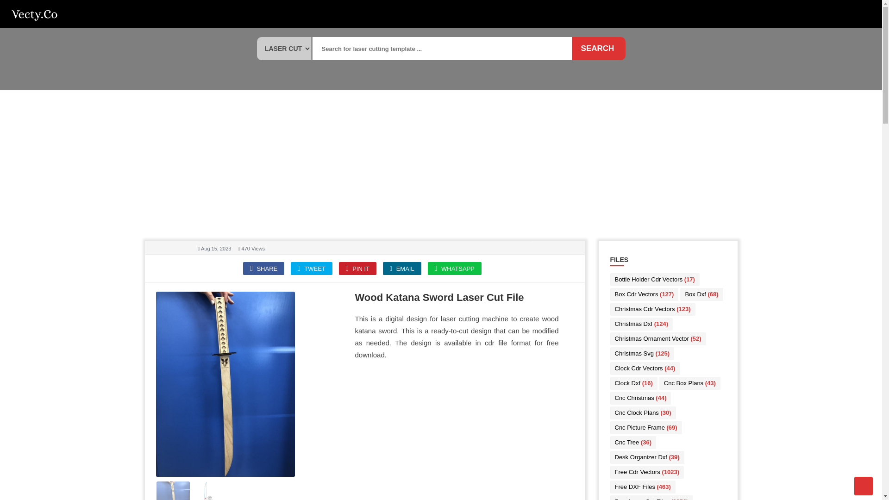  Describe the element at coordinates (455, 269) in the screenshot. I see `WHATSAPP` at that location.